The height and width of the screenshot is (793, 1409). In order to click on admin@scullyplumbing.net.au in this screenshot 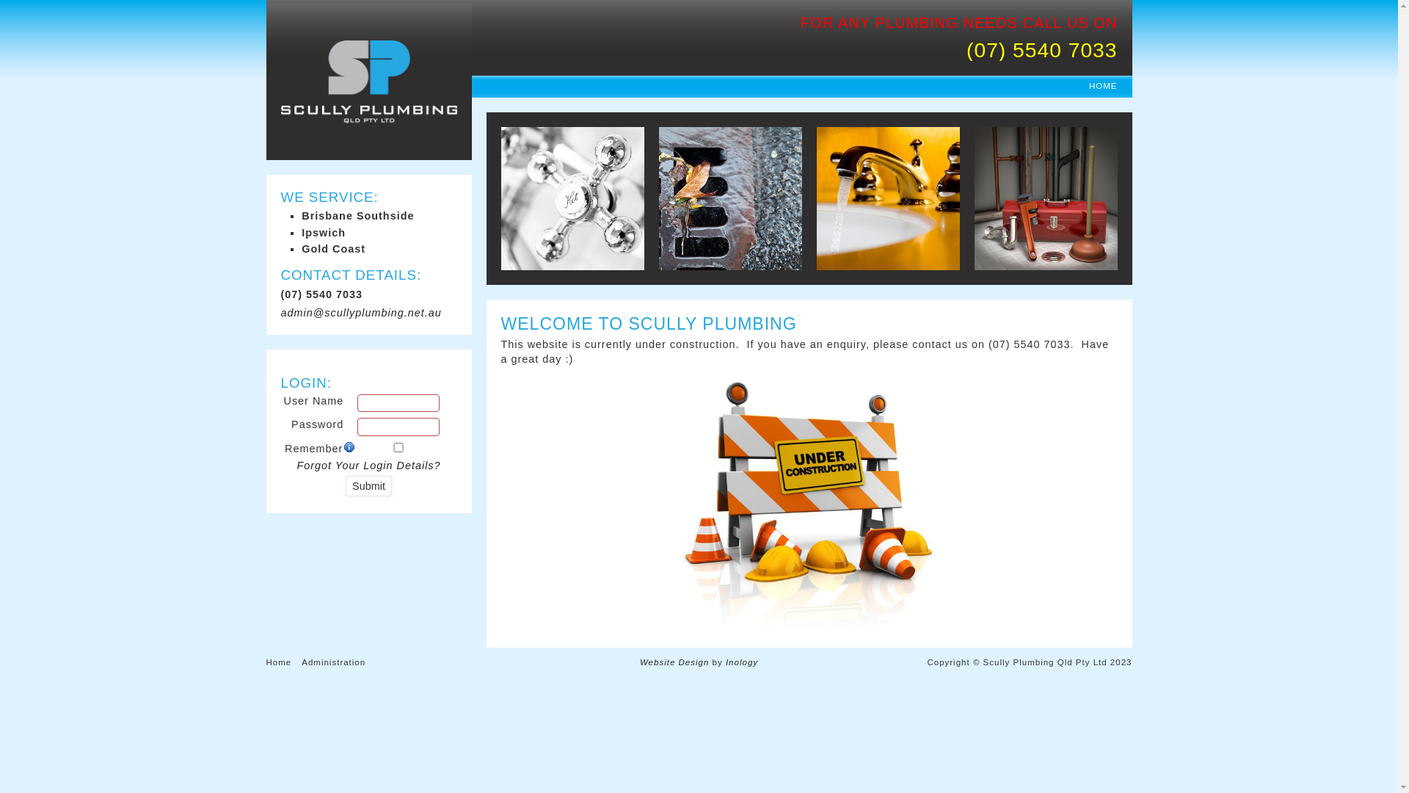, I will do `click(368, 313)`.